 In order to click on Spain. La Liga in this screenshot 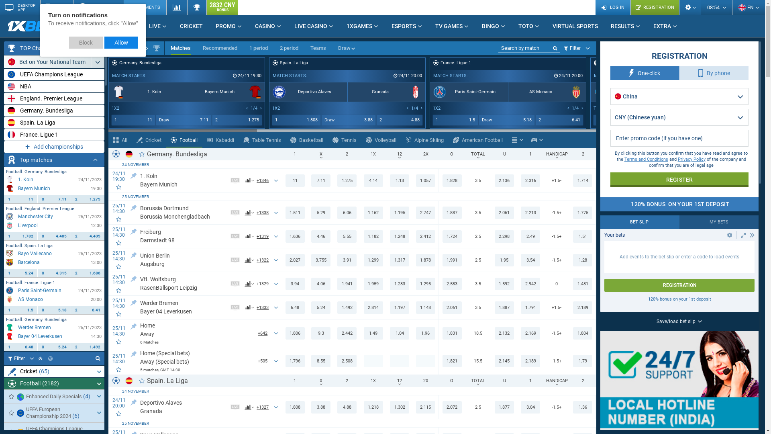, I will do `click(294, 64)`.